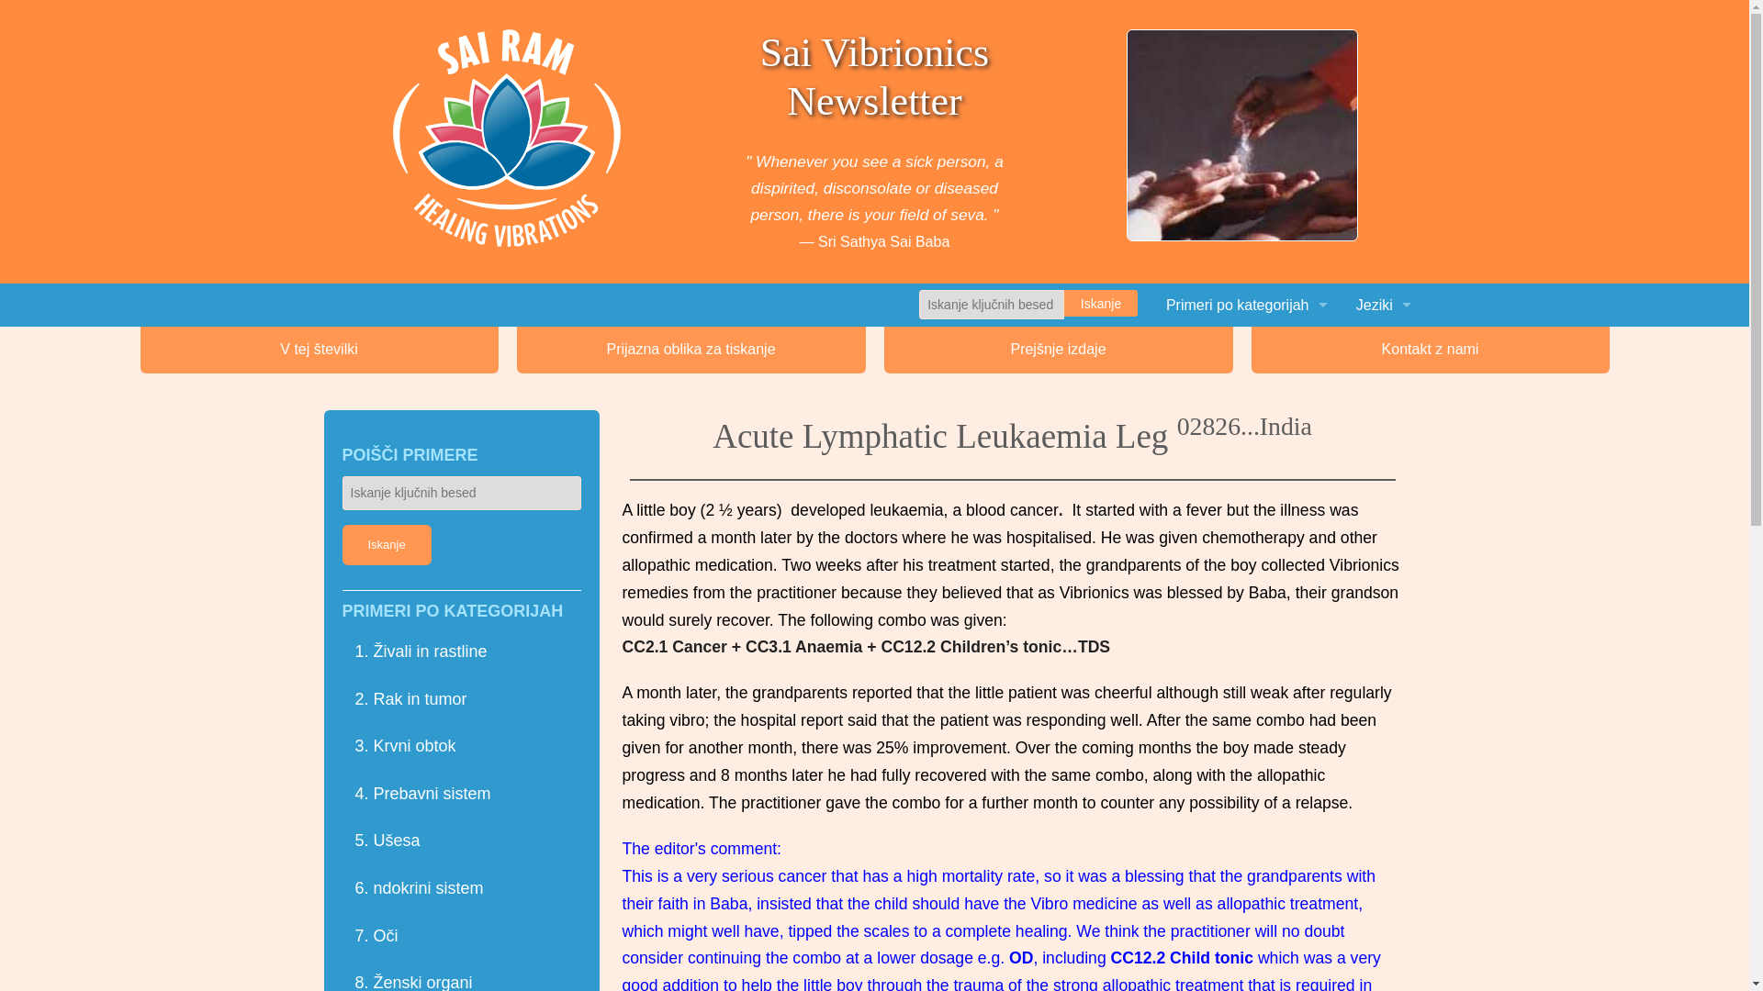 This screenshot has height=991, width=1763. I want to click on 2. Rak in tumor, so click(1056, 391).